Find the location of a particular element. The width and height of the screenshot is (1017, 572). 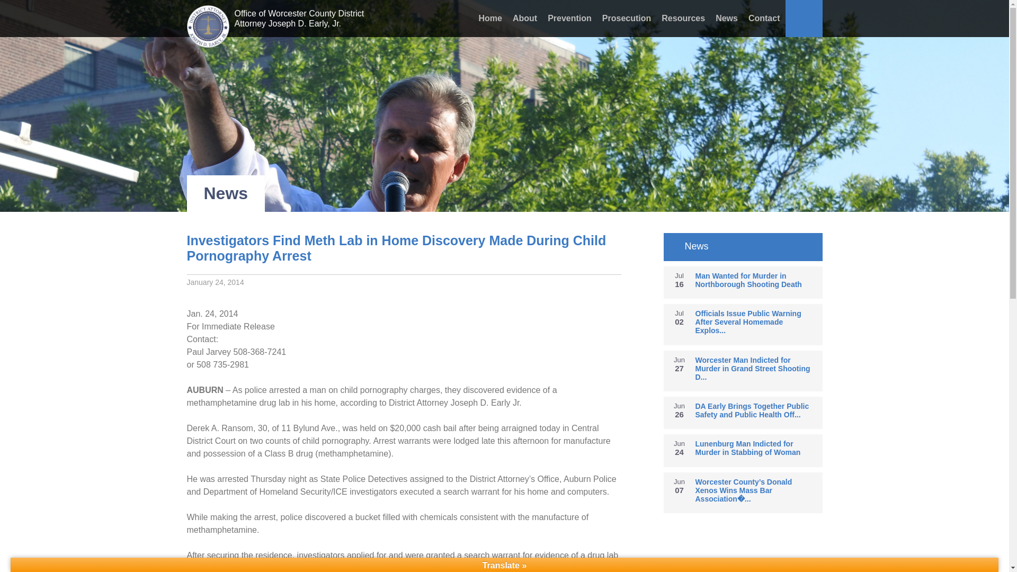

Lunenburg Man Indicted for Murder in Stabbing of Woman is located at coordinates (758, 448).